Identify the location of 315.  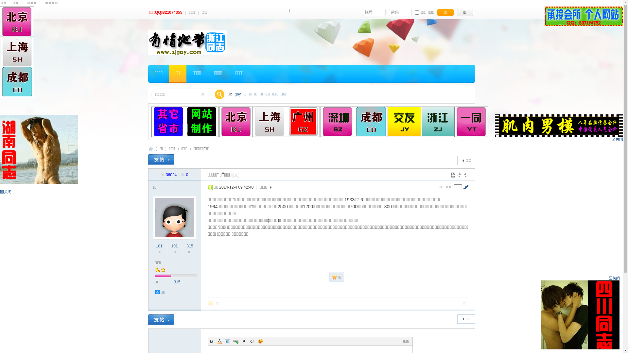
(190, 246).